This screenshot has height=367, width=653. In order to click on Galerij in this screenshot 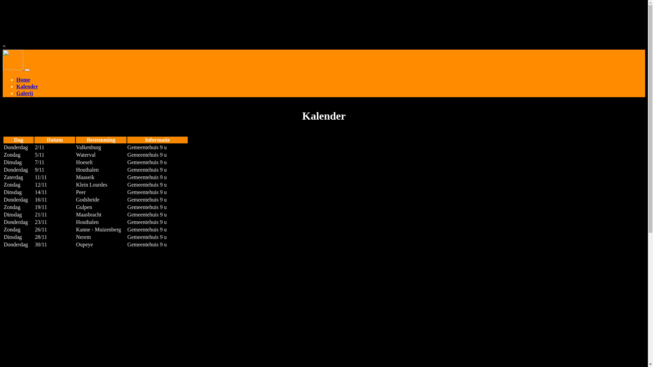, I will do `click(331, 94)`.